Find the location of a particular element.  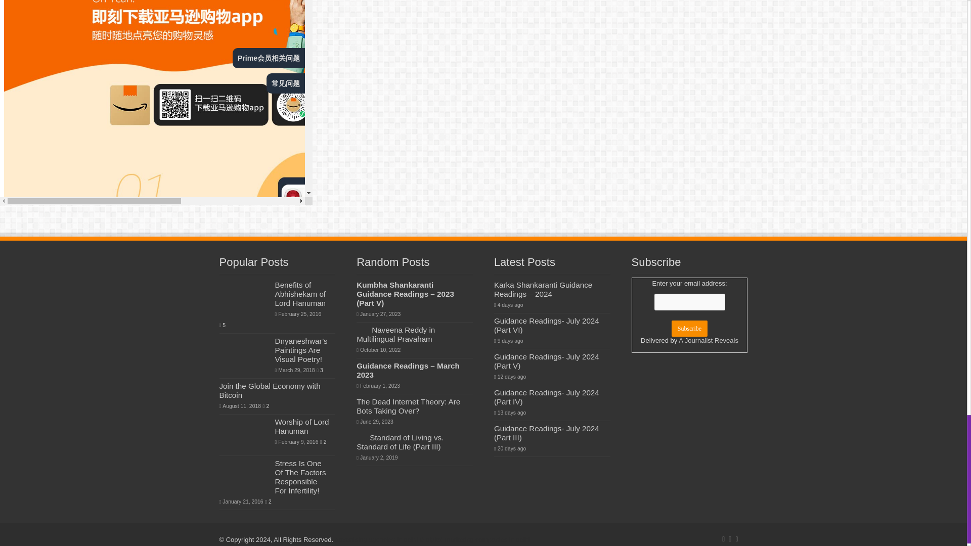

Subscribe is located at coordinates (690, 329).